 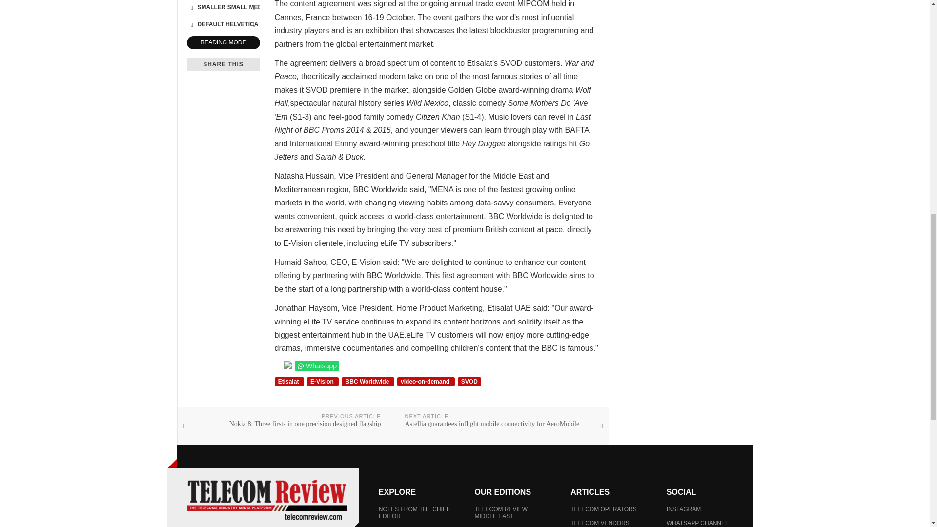 What do you see at coordinates (254, 24) in the screenshot?
I see `Next Font Style` at bounding box center [254, 24].